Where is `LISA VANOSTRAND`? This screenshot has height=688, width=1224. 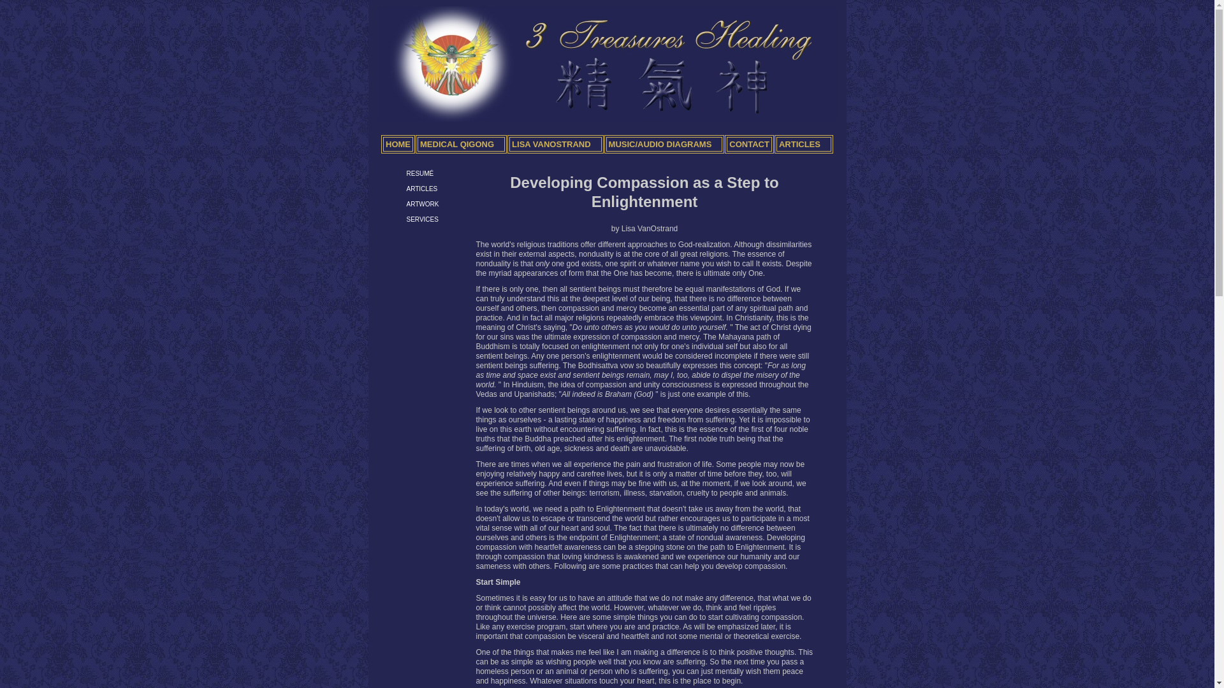
LISA VANOSTRAND is located at coordinates (556, 144).